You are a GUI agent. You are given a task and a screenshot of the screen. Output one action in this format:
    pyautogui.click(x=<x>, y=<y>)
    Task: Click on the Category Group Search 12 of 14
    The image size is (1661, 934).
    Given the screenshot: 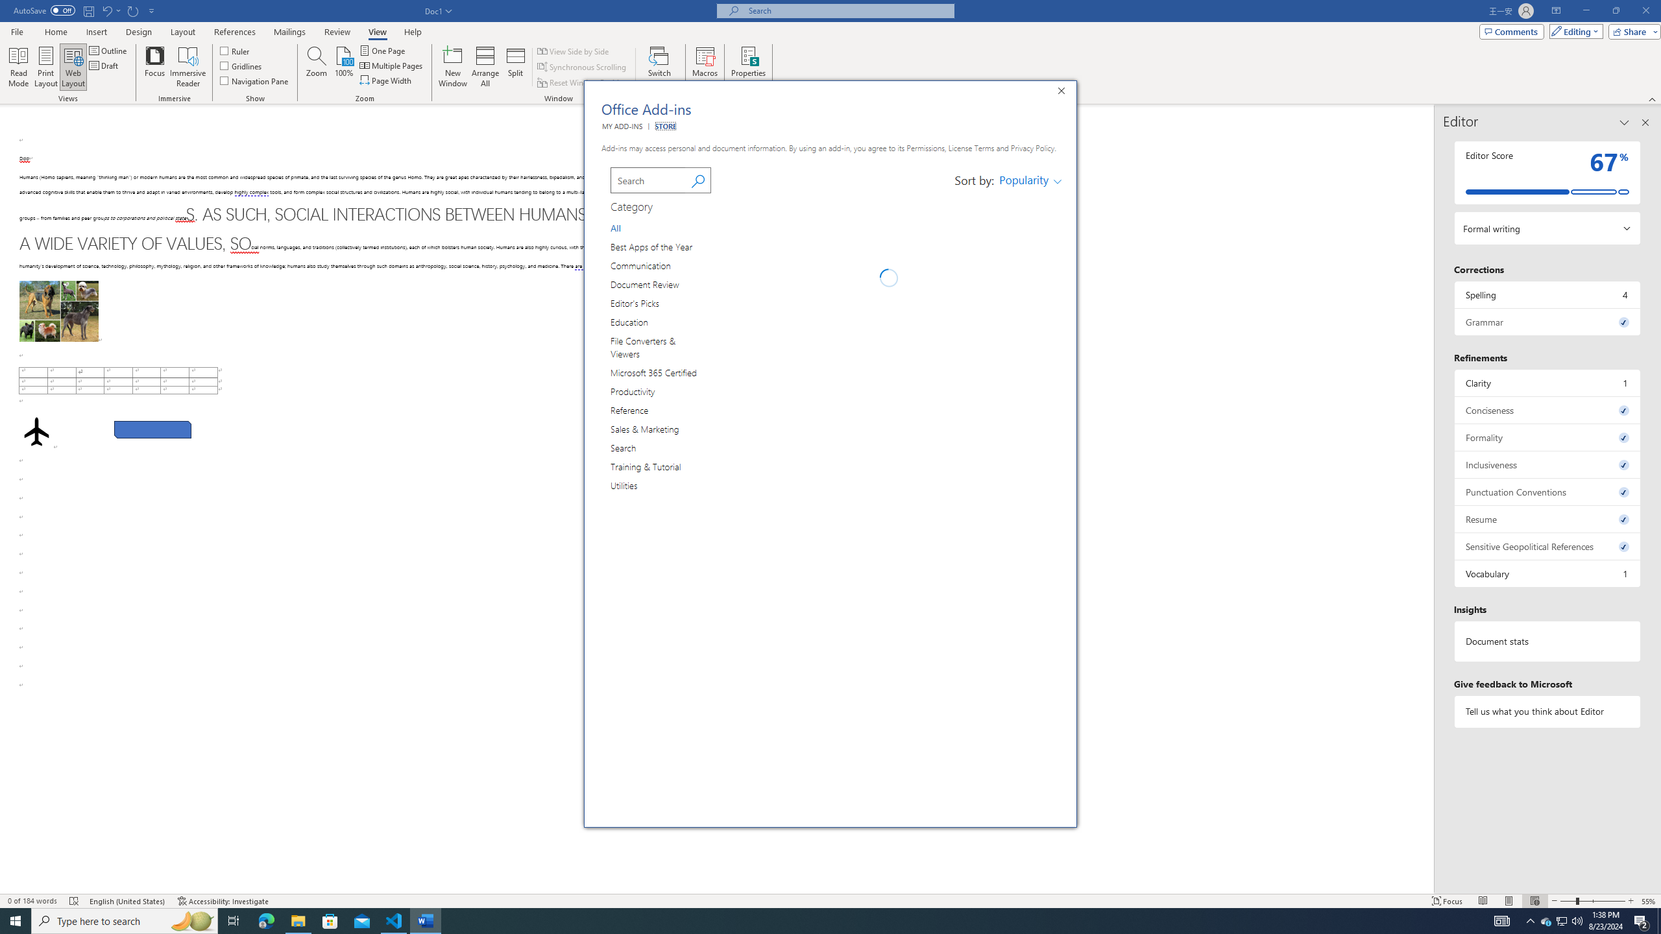 What is the action you would take?
    pyautogui.click(x=626, y=448)
    